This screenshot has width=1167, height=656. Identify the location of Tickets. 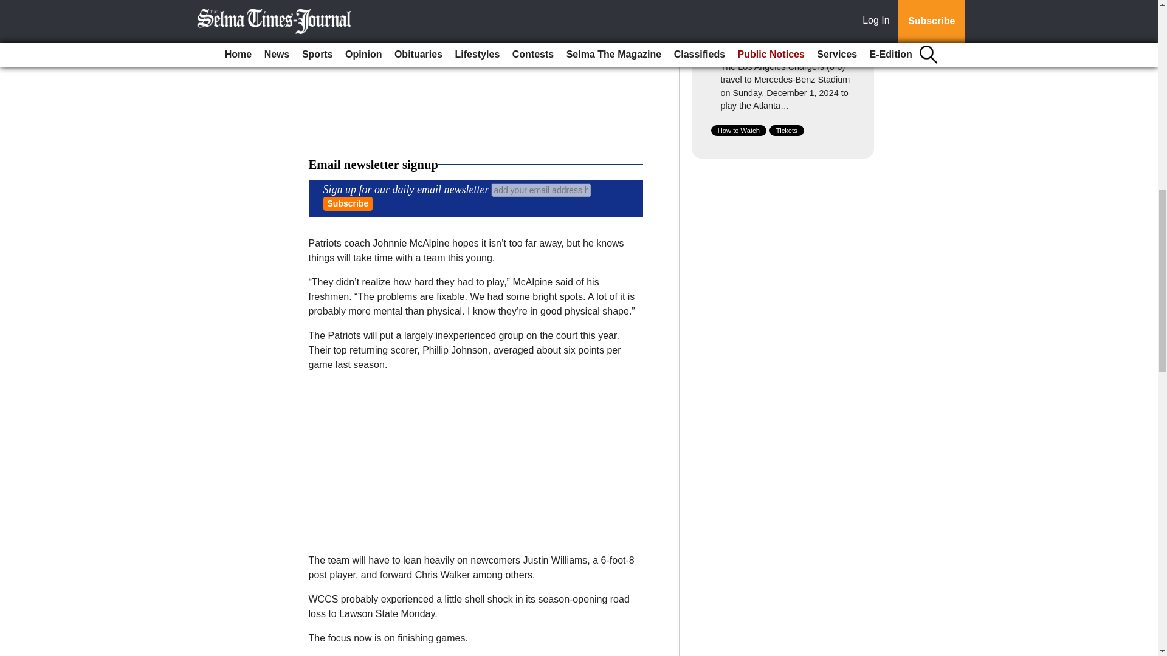
(787, 130).